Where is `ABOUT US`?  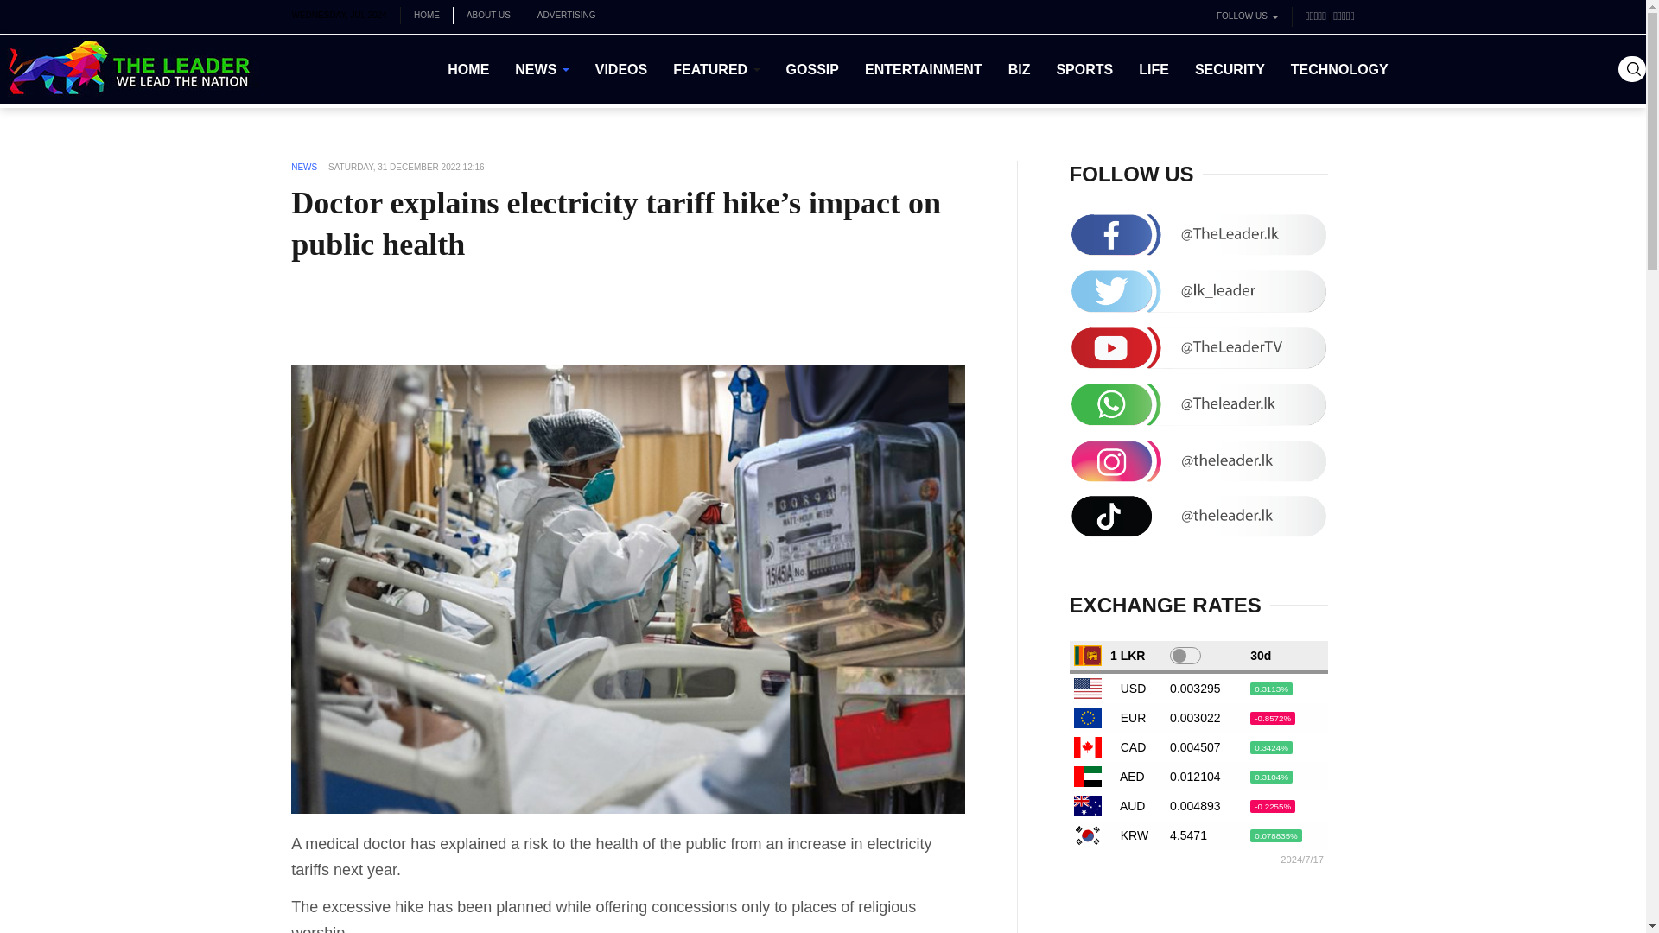
ABOUT US is located at coordinates (488, 16).